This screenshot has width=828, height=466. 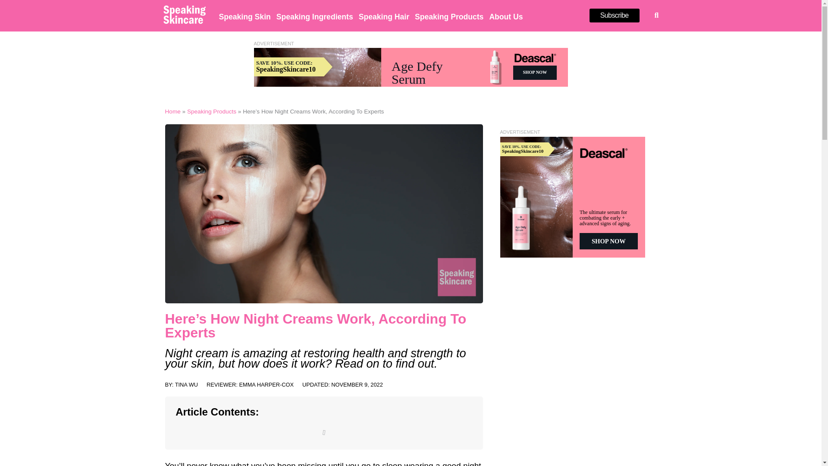 What do you see at coordinates (384, 16) in the screenshot?
I see `Speaking Hair` at bounding box center [384, 16].